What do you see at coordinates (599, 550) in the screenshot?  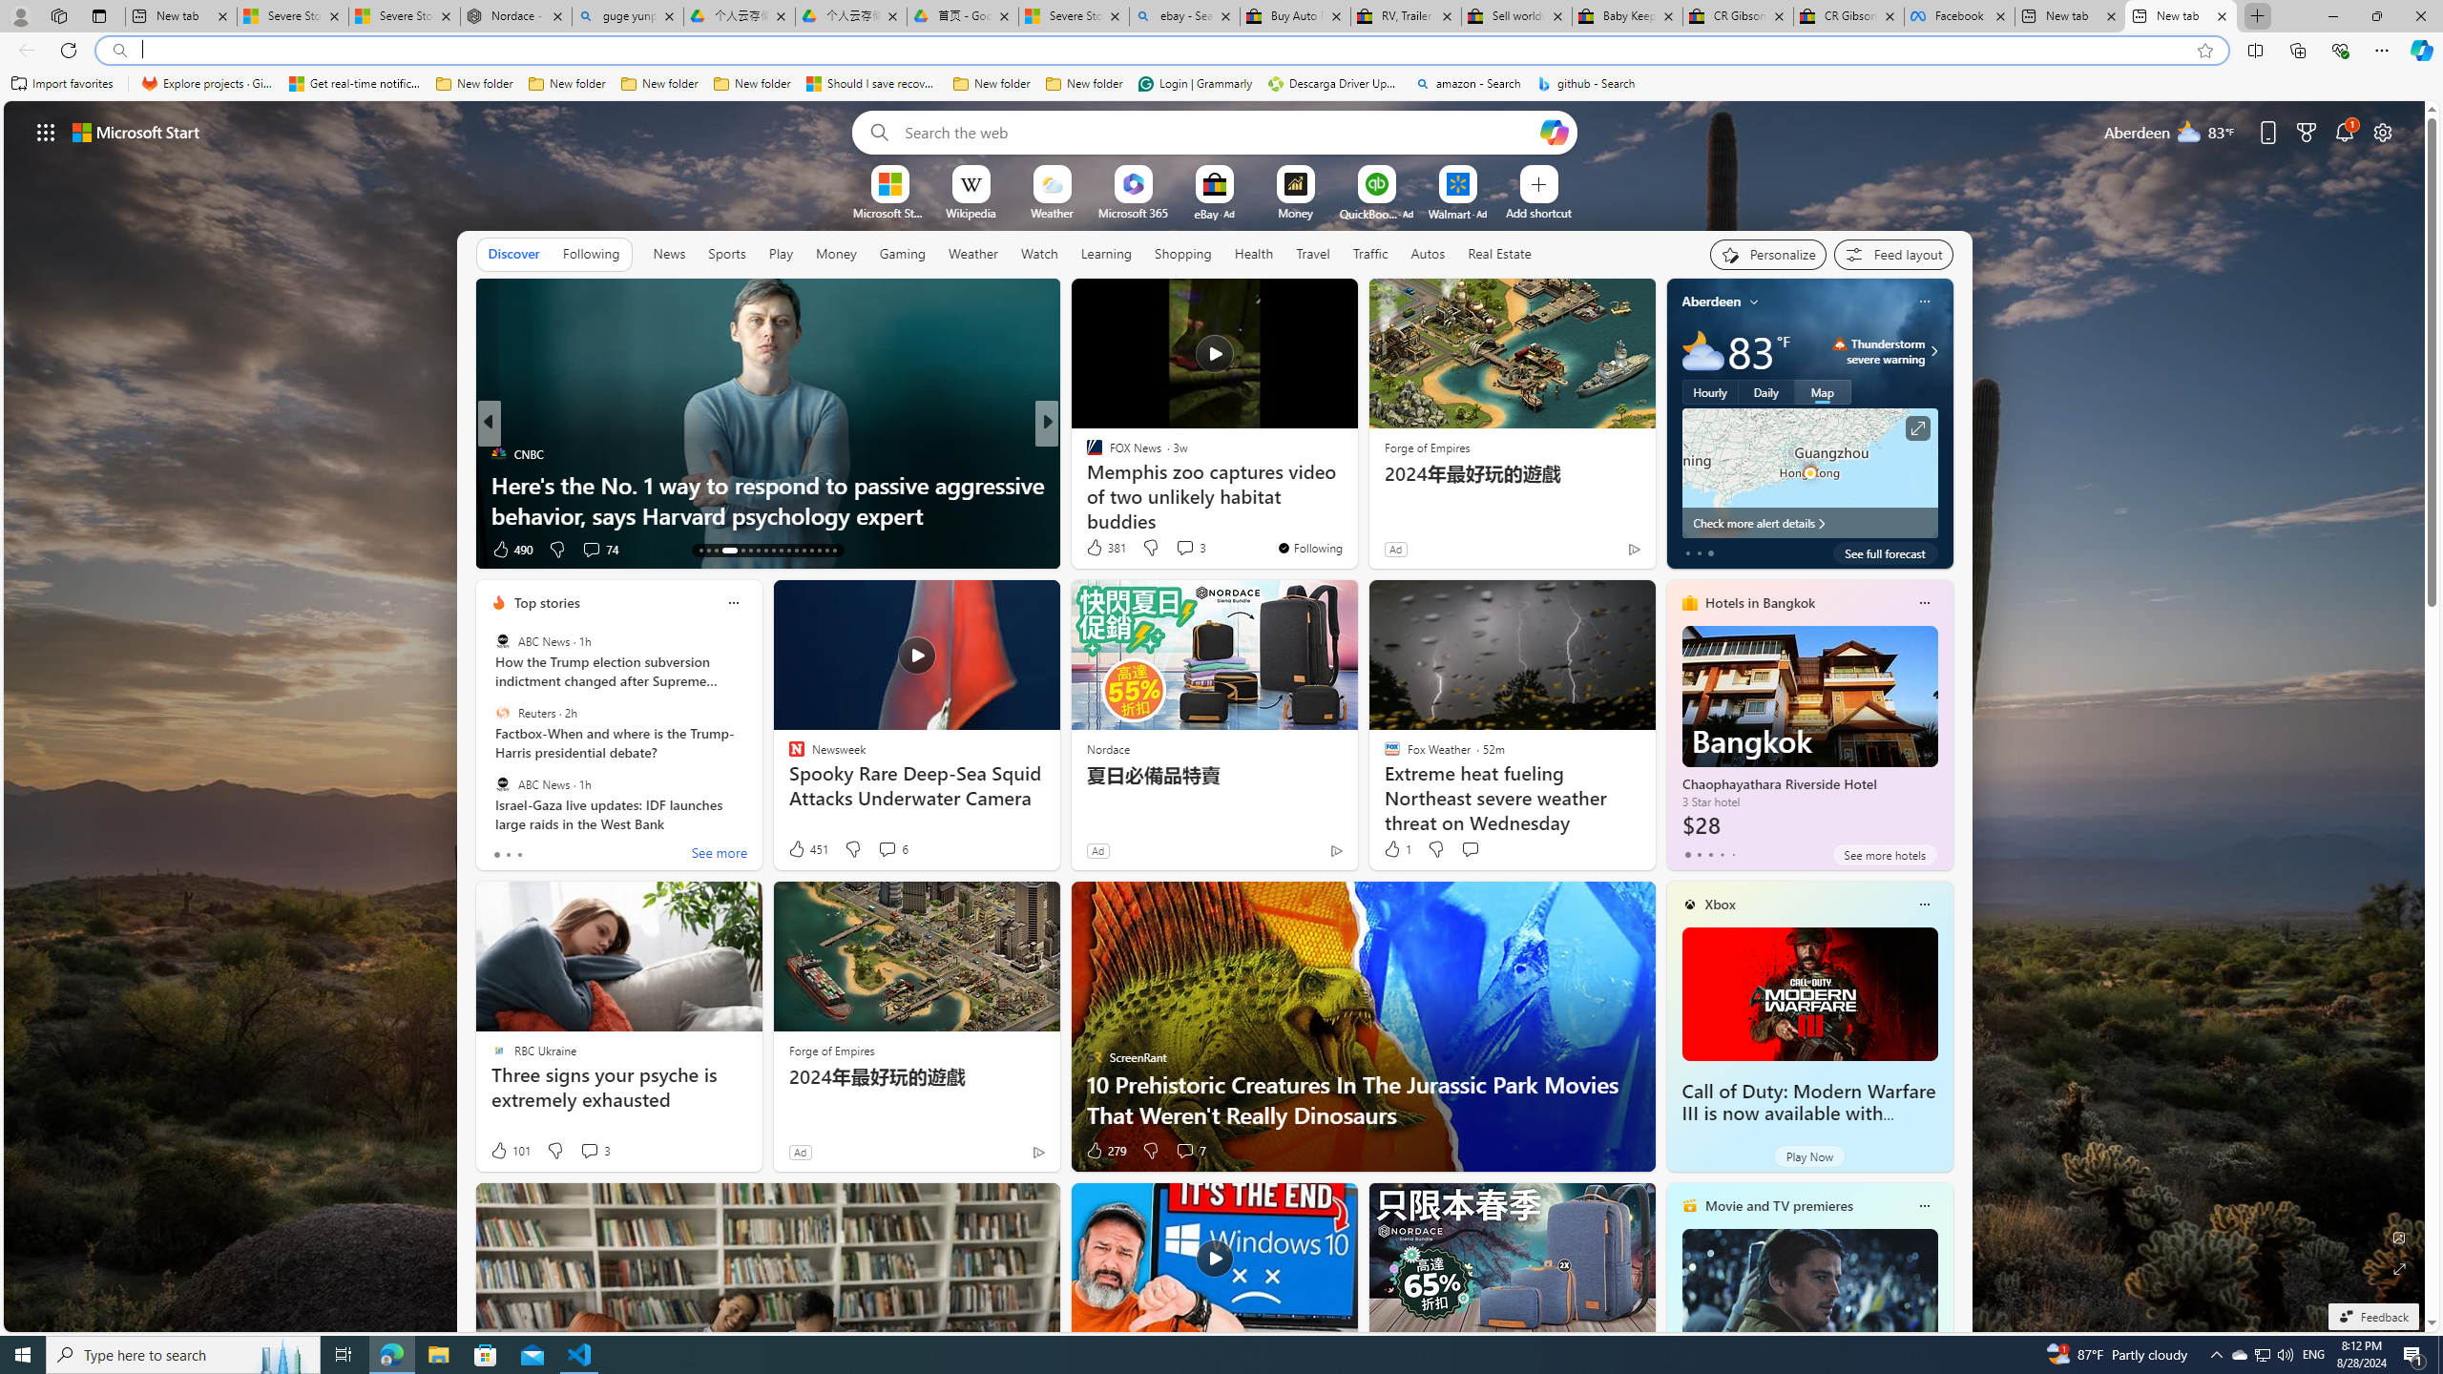 I see `View comments 74 Comment` at bounding box center [599, 550].